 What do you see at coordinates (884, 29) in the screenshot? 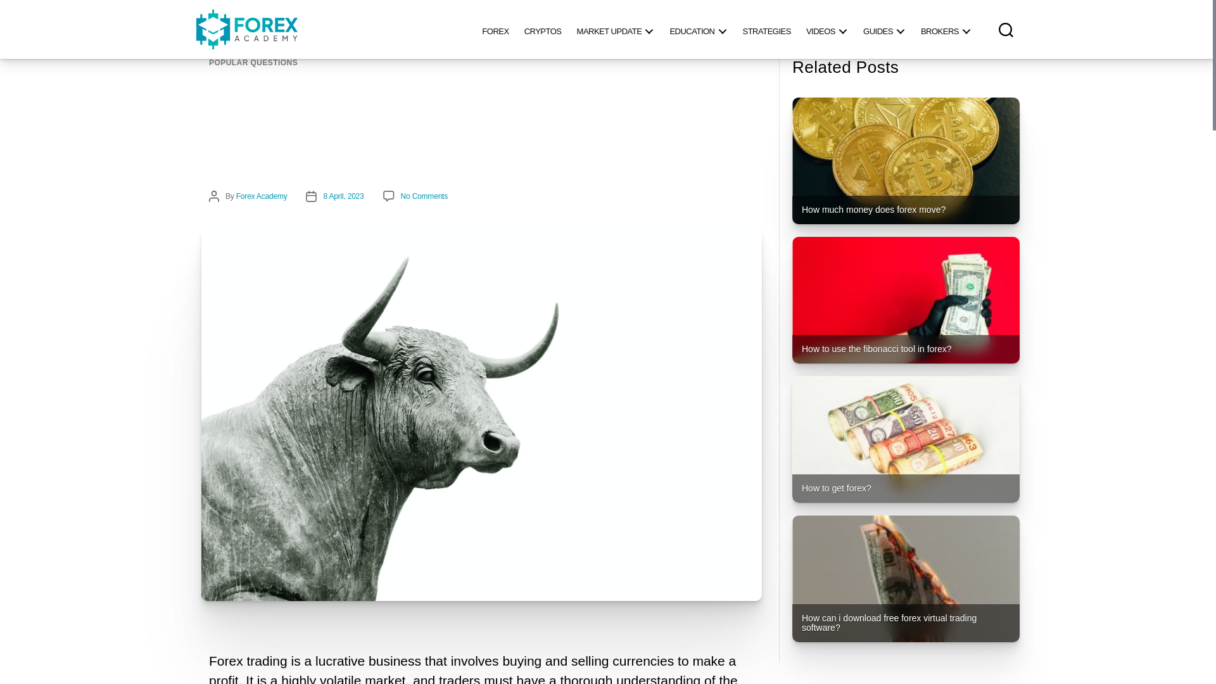
I see `GUIDES` at bounding box center [884, 29].